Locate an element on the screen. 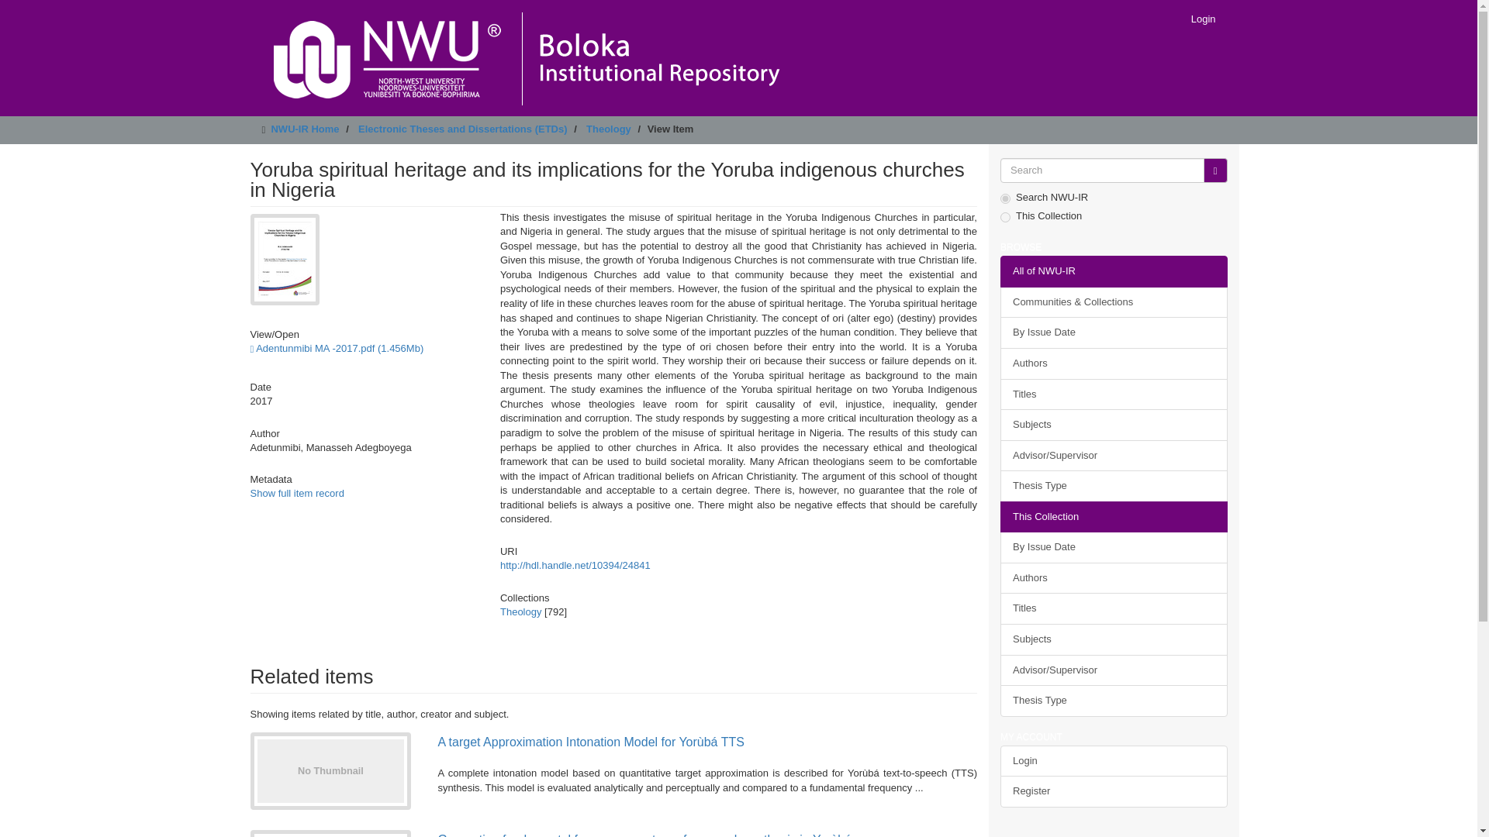 The height and width of the screenshot is (837, 1489). Authors is located at coordinates (1114, 364).